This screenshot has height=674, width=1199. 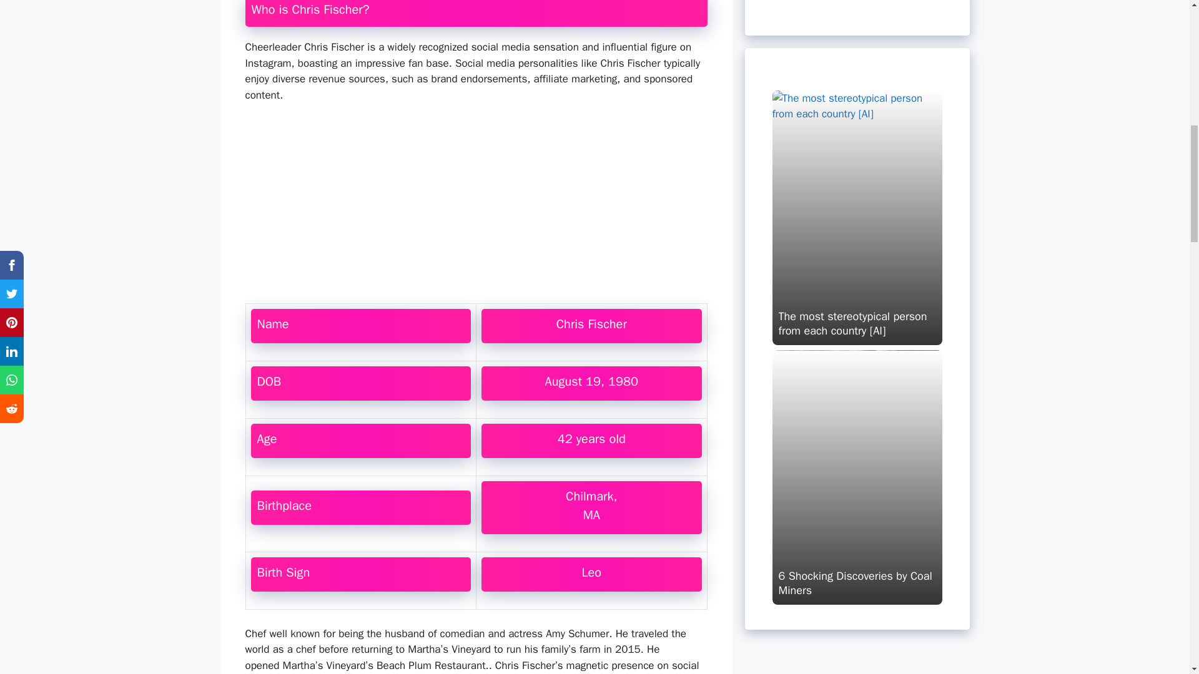 What do you see at coordinates (475, 206) in the screenshot?
I see `Advertisement` at bounding box center [475, 206].